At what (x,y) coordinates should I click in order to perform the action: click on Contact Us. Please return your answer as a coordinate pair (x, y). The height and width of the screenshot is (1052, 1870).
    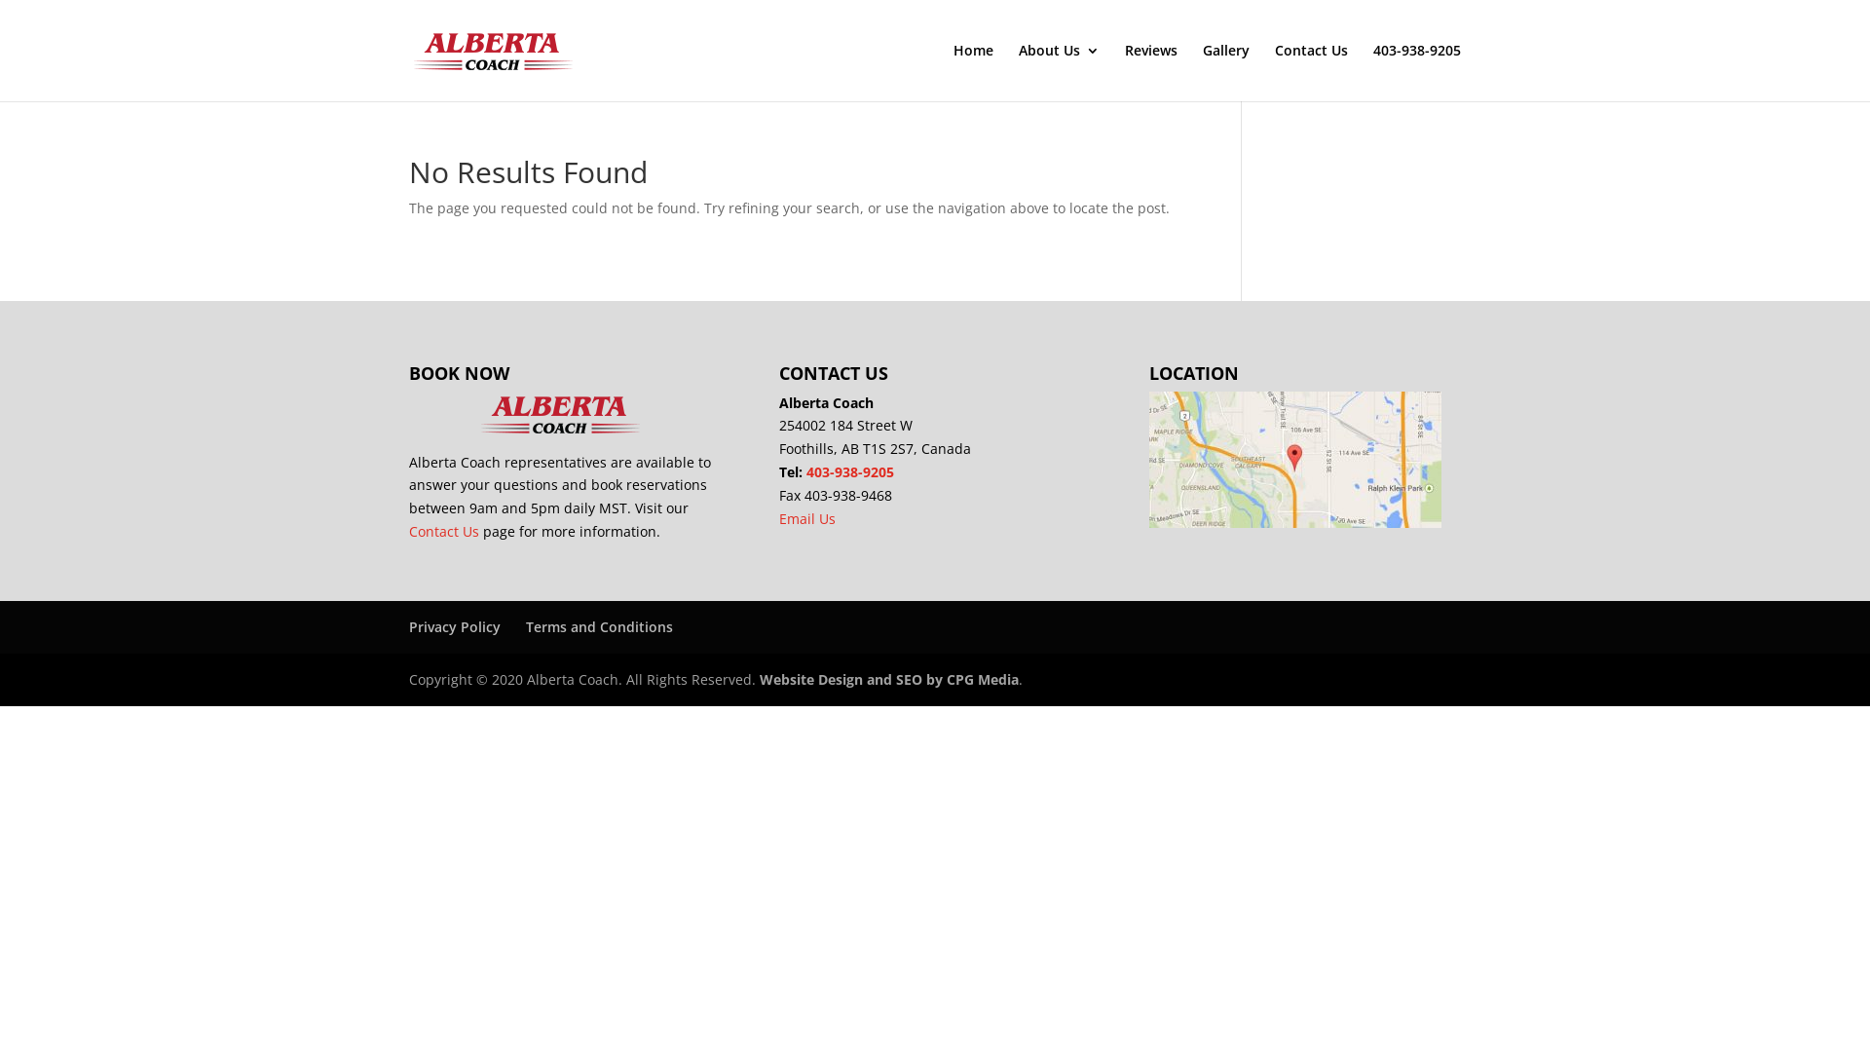
    Looking at the image, I should click on (1311, 72).